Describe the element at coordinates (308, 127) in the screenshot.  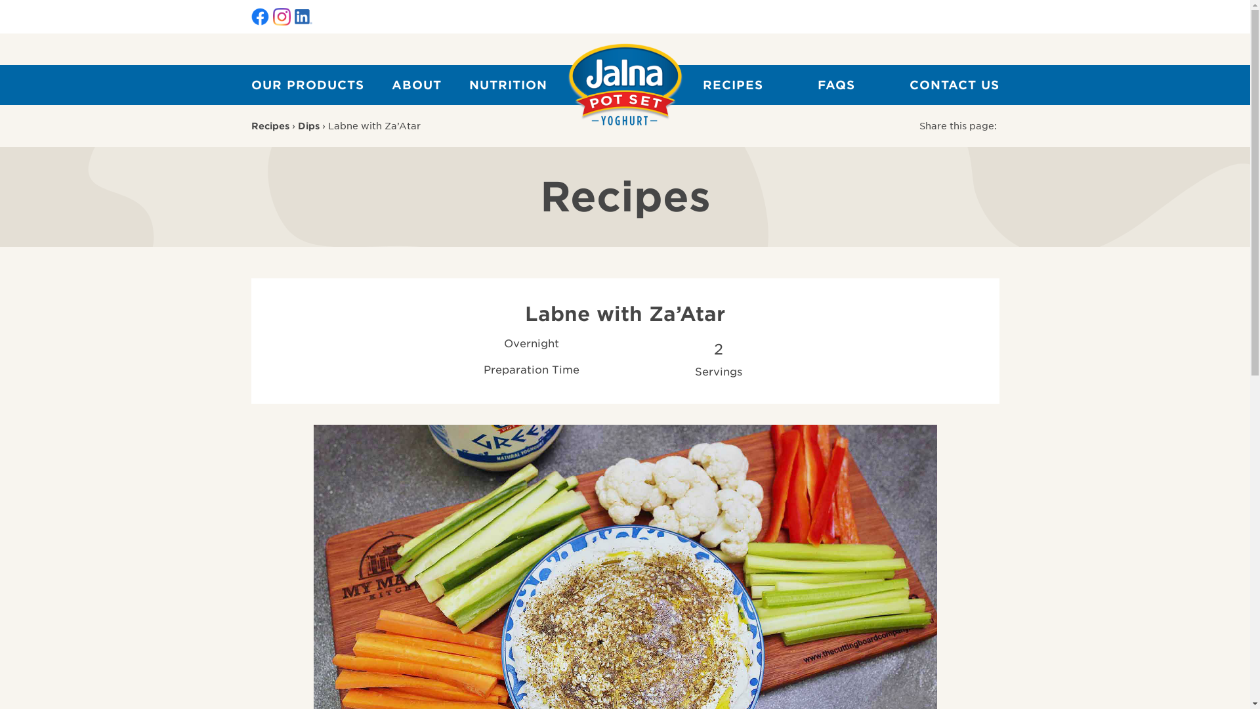
I see `Dips` at that location.